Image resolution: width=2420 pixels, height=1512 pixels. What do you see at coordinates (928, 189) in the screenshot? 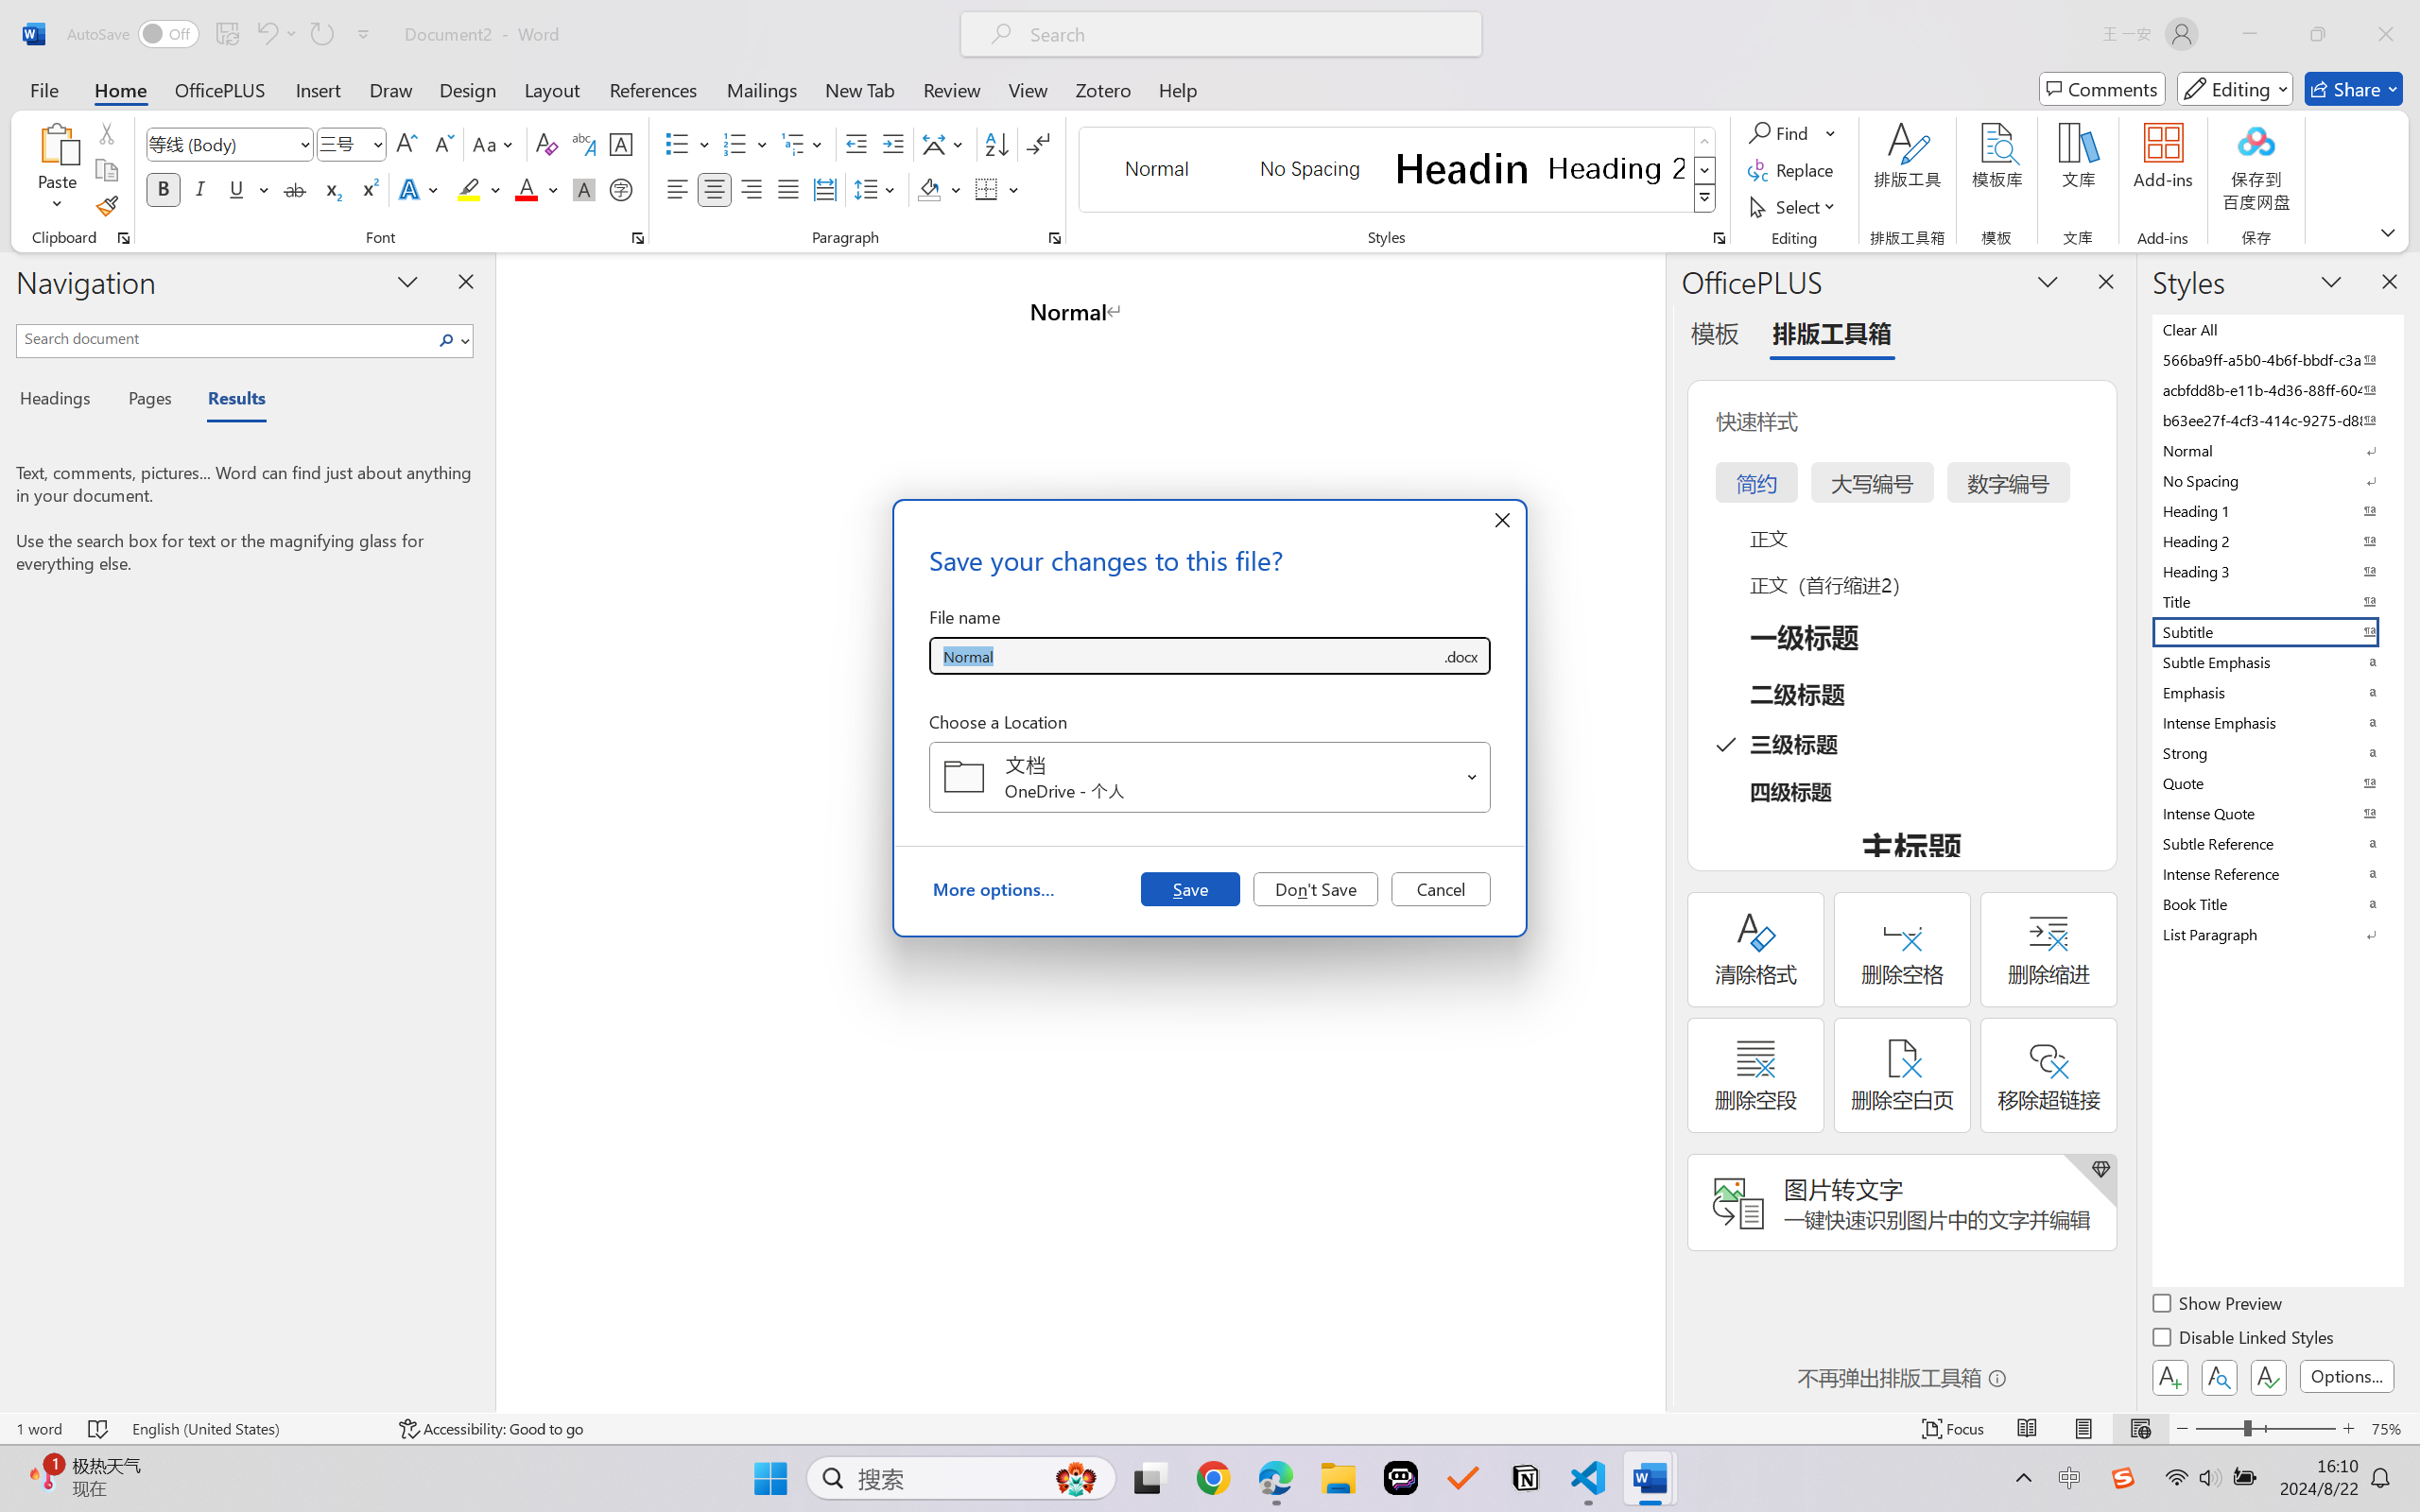
I see `Shading RGB(0, 0, 0)` at bounding box center [928, 189].